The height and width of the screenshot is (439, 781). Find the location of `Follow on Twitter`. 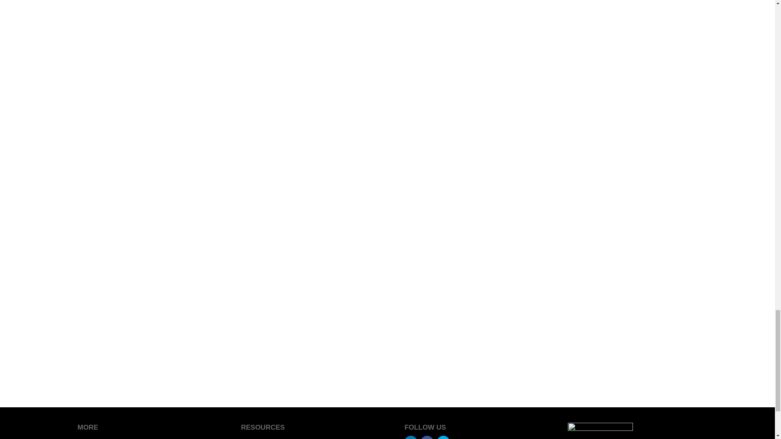

Follow on Twitter is located at coordinates (443, 437).